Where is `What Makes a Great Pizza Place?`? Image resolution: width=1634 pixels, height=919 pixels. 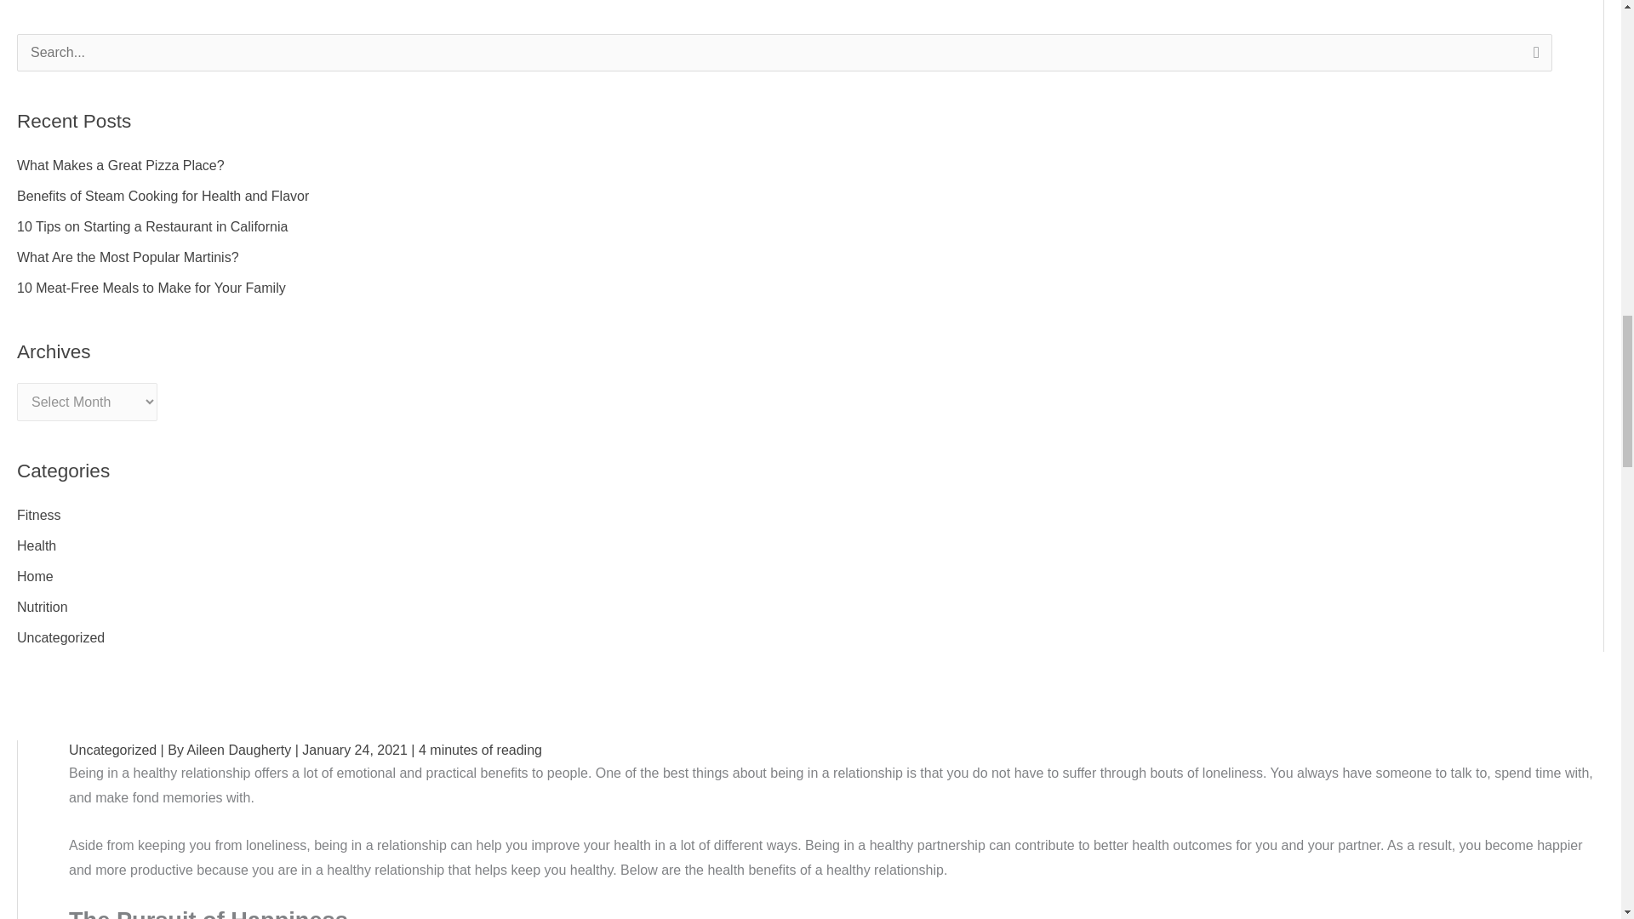 What Makes a Great Pizza Place? is located at coordinates (121, 165).